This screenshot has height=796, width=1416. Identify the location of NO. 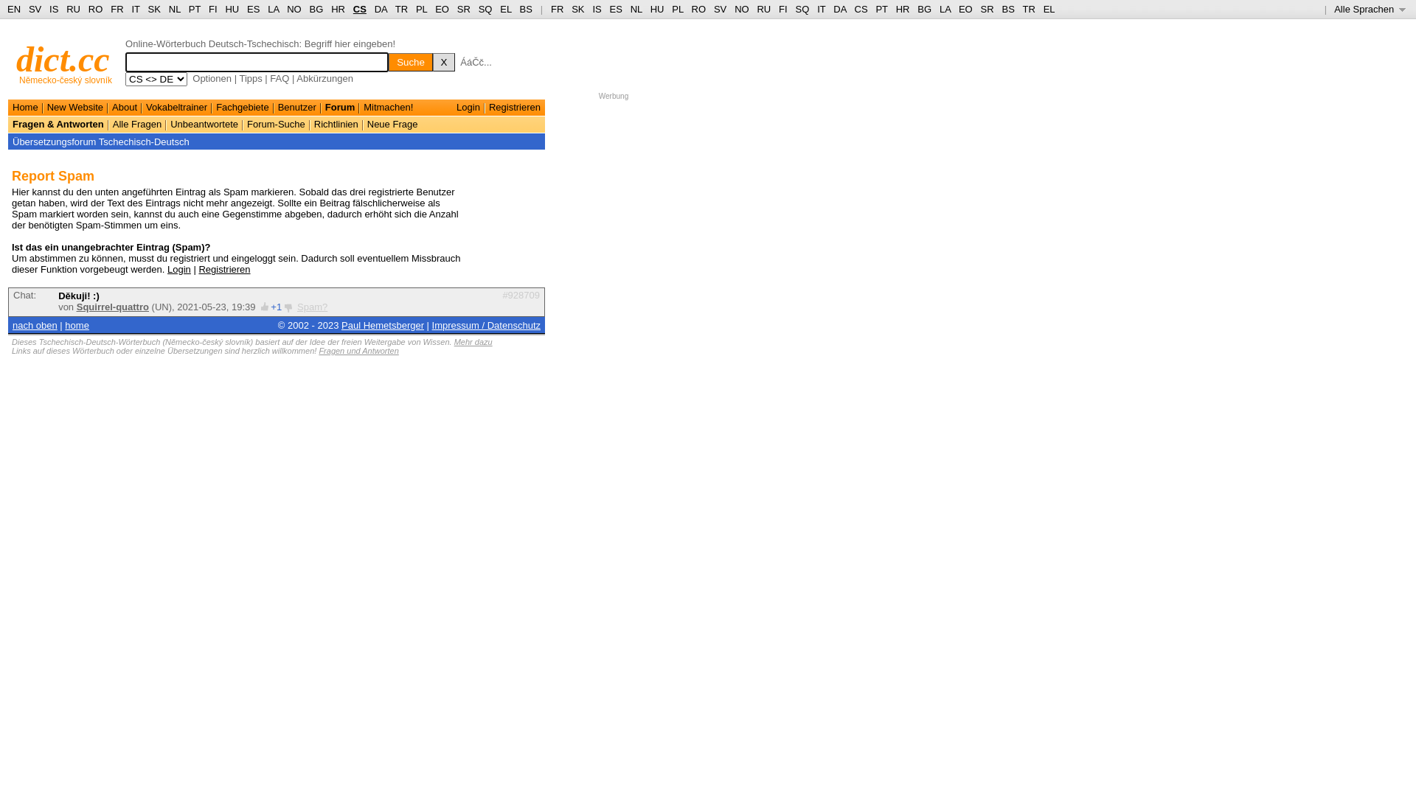
(294, 9).